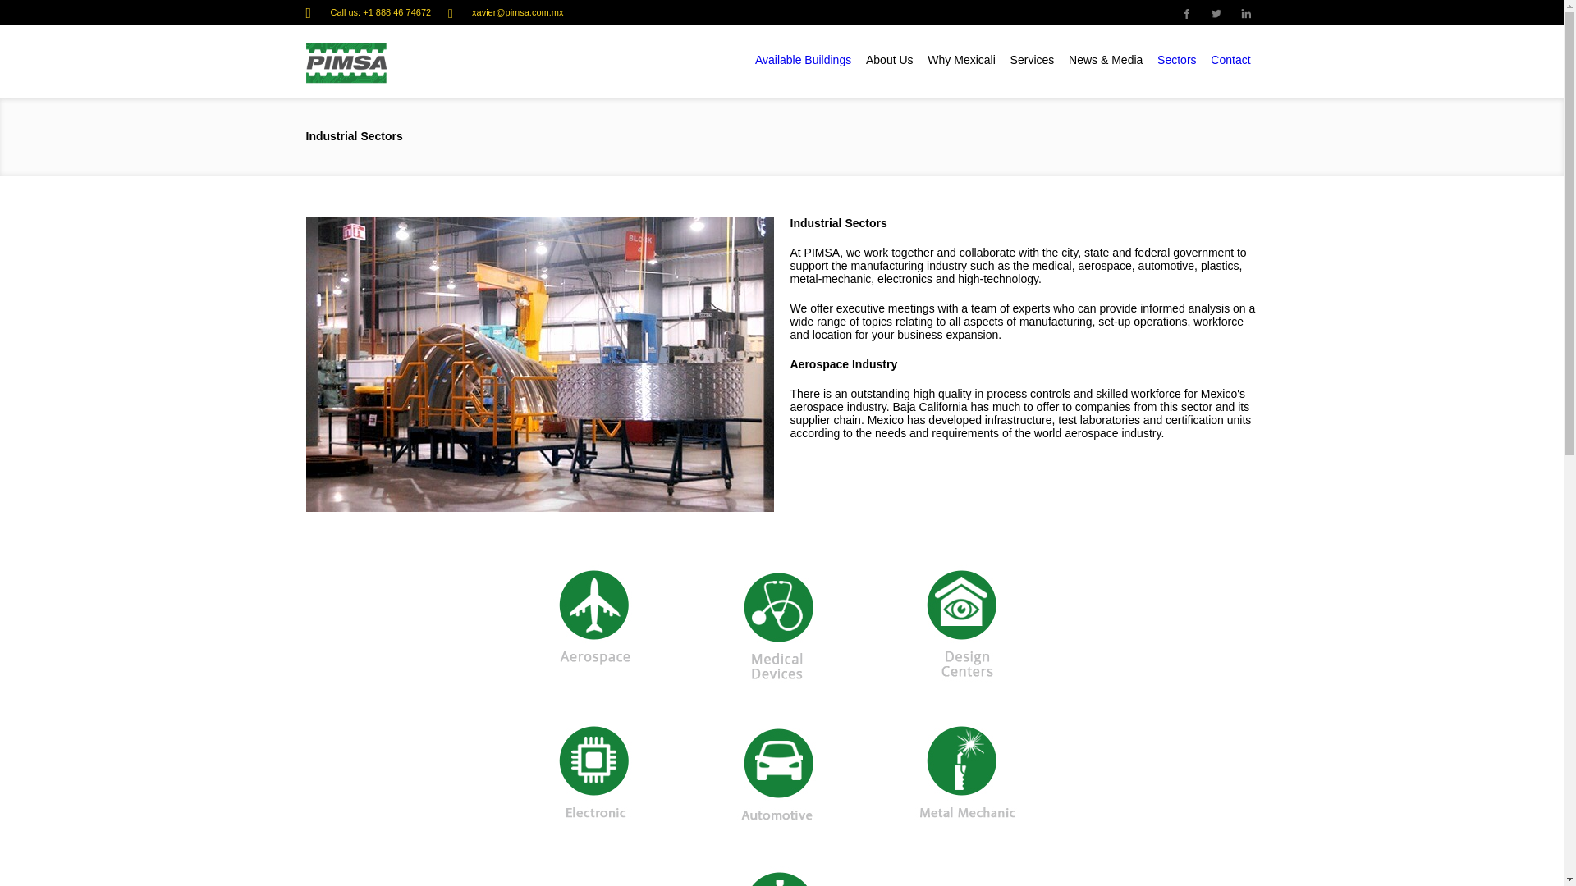 Image resolution: width=1576 pixels, height=886 pixels. What do you see at coordinates (1230, 59) in the screenshot?
I see `Contact` at bounding box center [1230, 59].